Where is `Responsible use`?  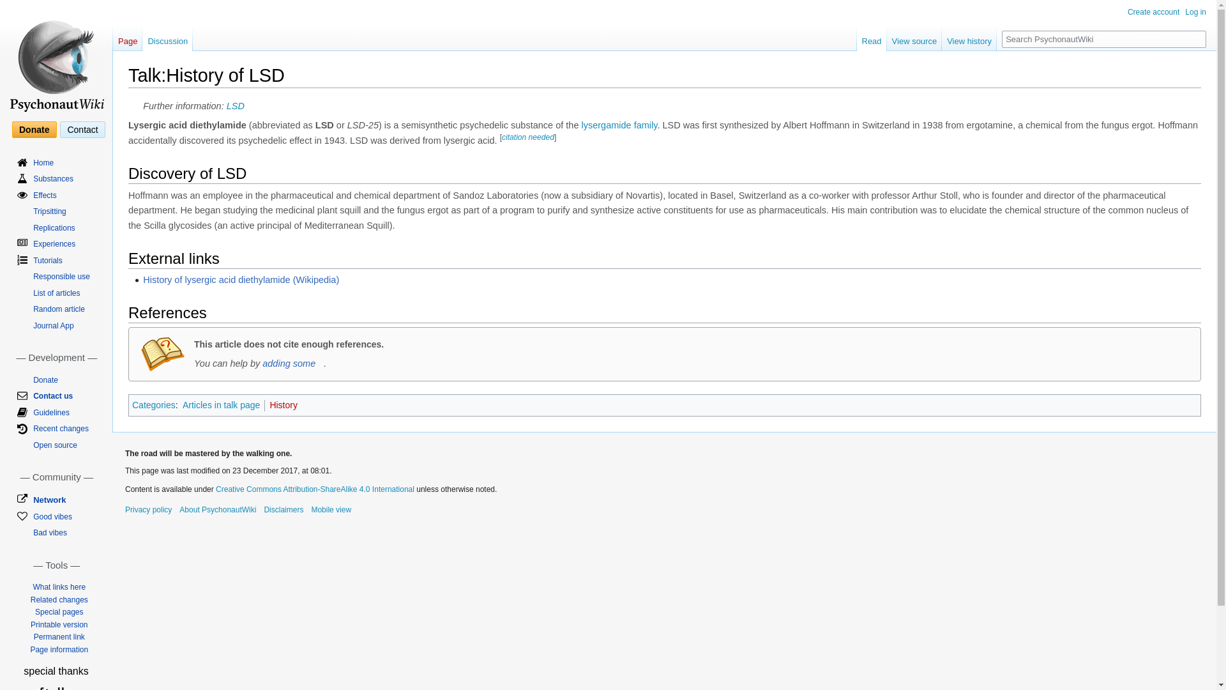 Responsible use is located at coordinates (61, 276).